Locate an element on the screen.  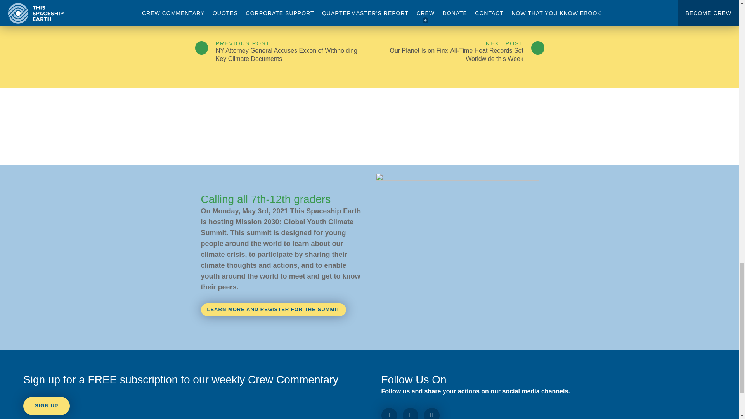
LEARN MORE AND REGISTER FOR THE SUMMIT is located at coordinates (274, 310).